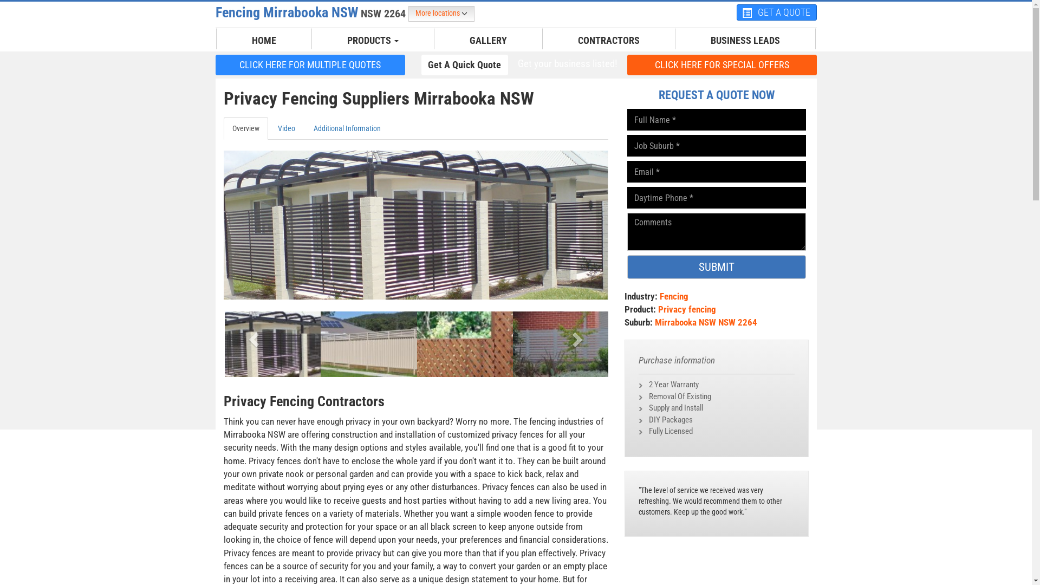 The width and height of the screenshot is (1040, 585). What do you see at coordinates (312, 12) in the screenshot?
I see `Fencing Mirrabooka NSW NSW 2264` at bounding box center [312, 12].